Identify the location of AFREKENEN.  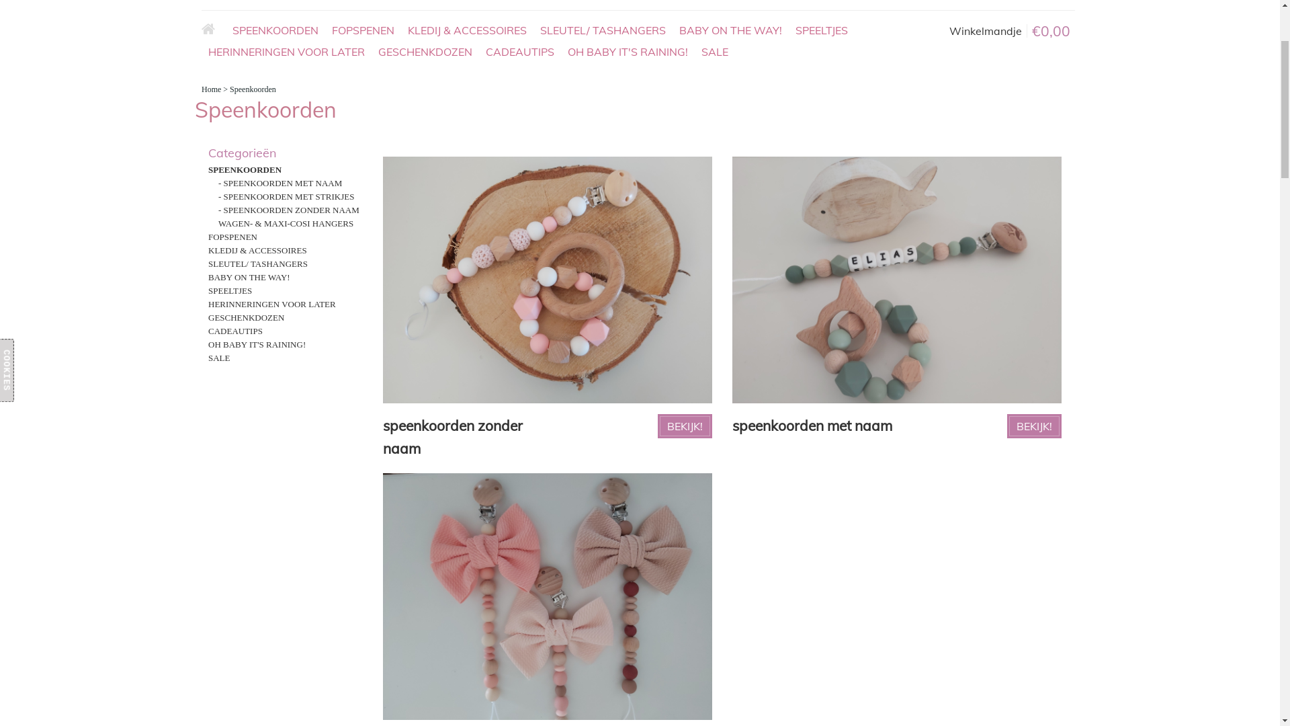
(1051, 87).